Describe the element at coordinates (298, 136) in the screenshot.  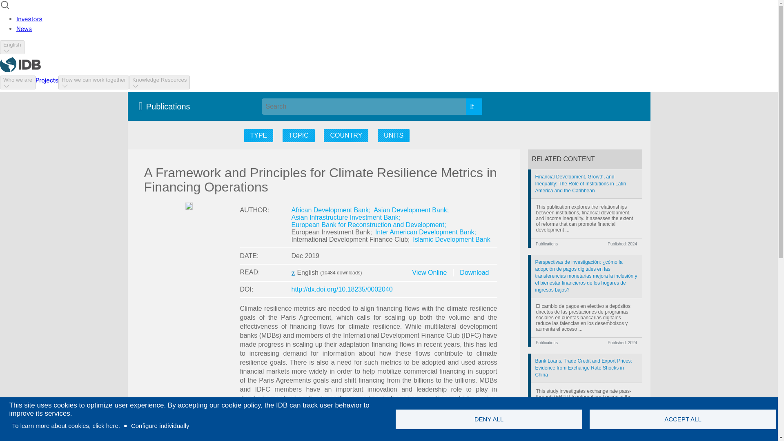
I see `TOPIC` at that location.